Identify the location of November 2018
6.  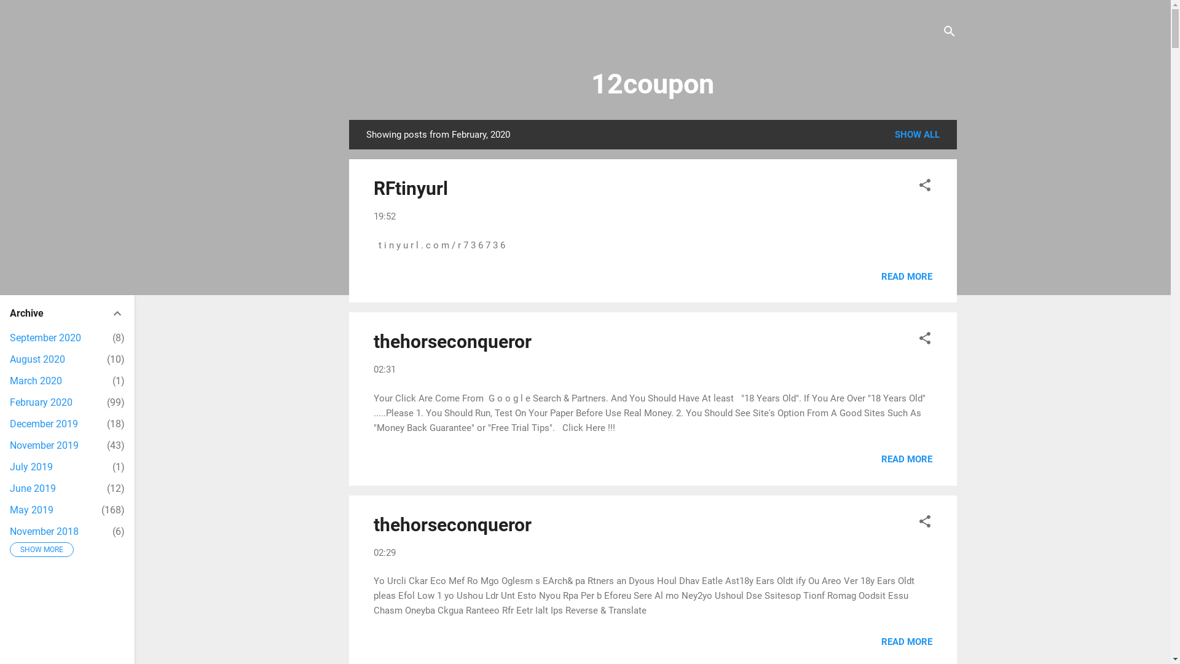
(44, 531).